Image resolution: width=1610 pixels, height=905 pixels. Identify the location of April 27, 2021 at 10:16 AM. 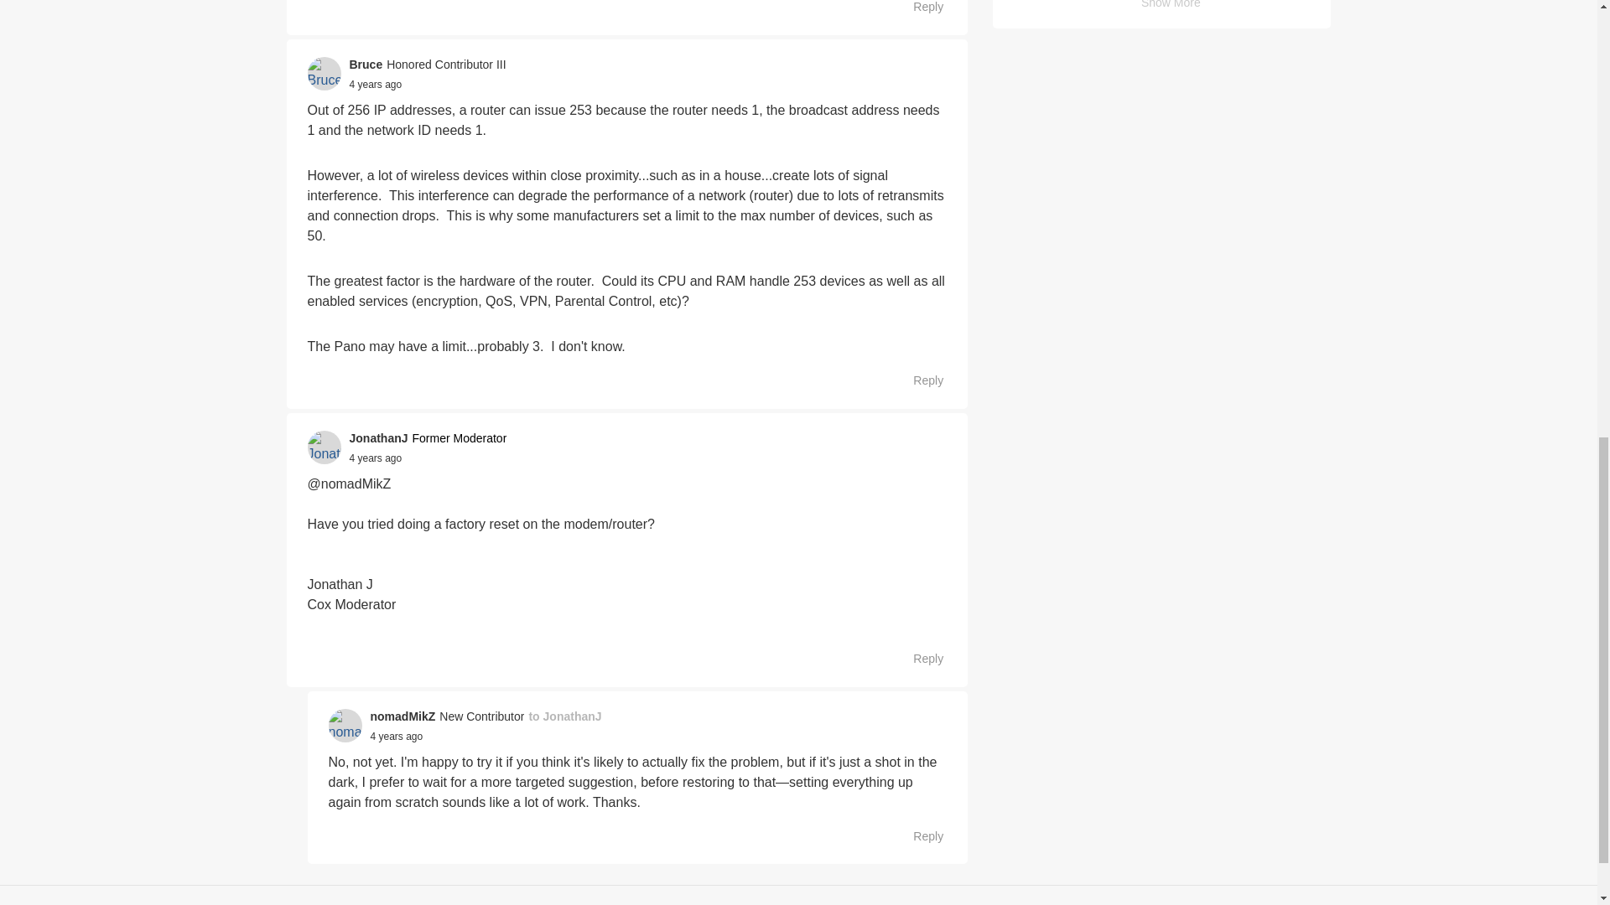
(375, 458).